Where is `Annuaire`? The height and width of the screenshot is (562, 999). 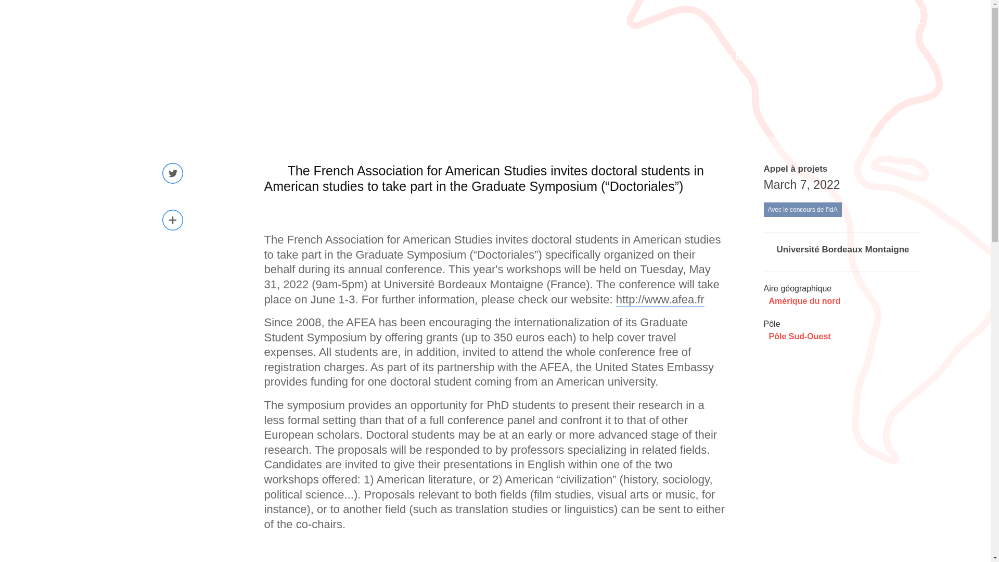 Annuaire is located at coordinates (889, 57).